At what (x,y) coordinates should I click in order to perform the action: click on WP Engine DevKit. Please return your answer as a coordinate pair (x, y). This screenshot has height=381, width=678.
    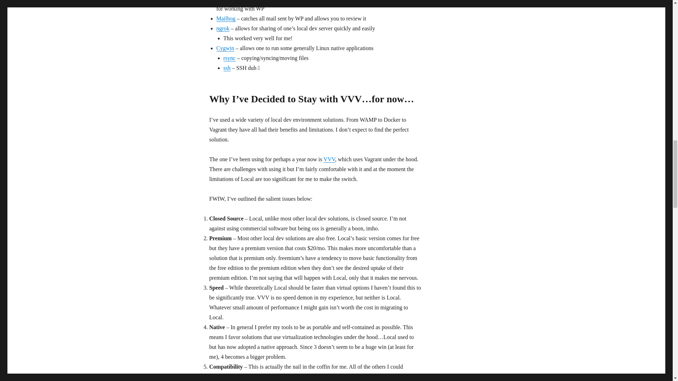
    Looking at the image, I should click on (238, 1).